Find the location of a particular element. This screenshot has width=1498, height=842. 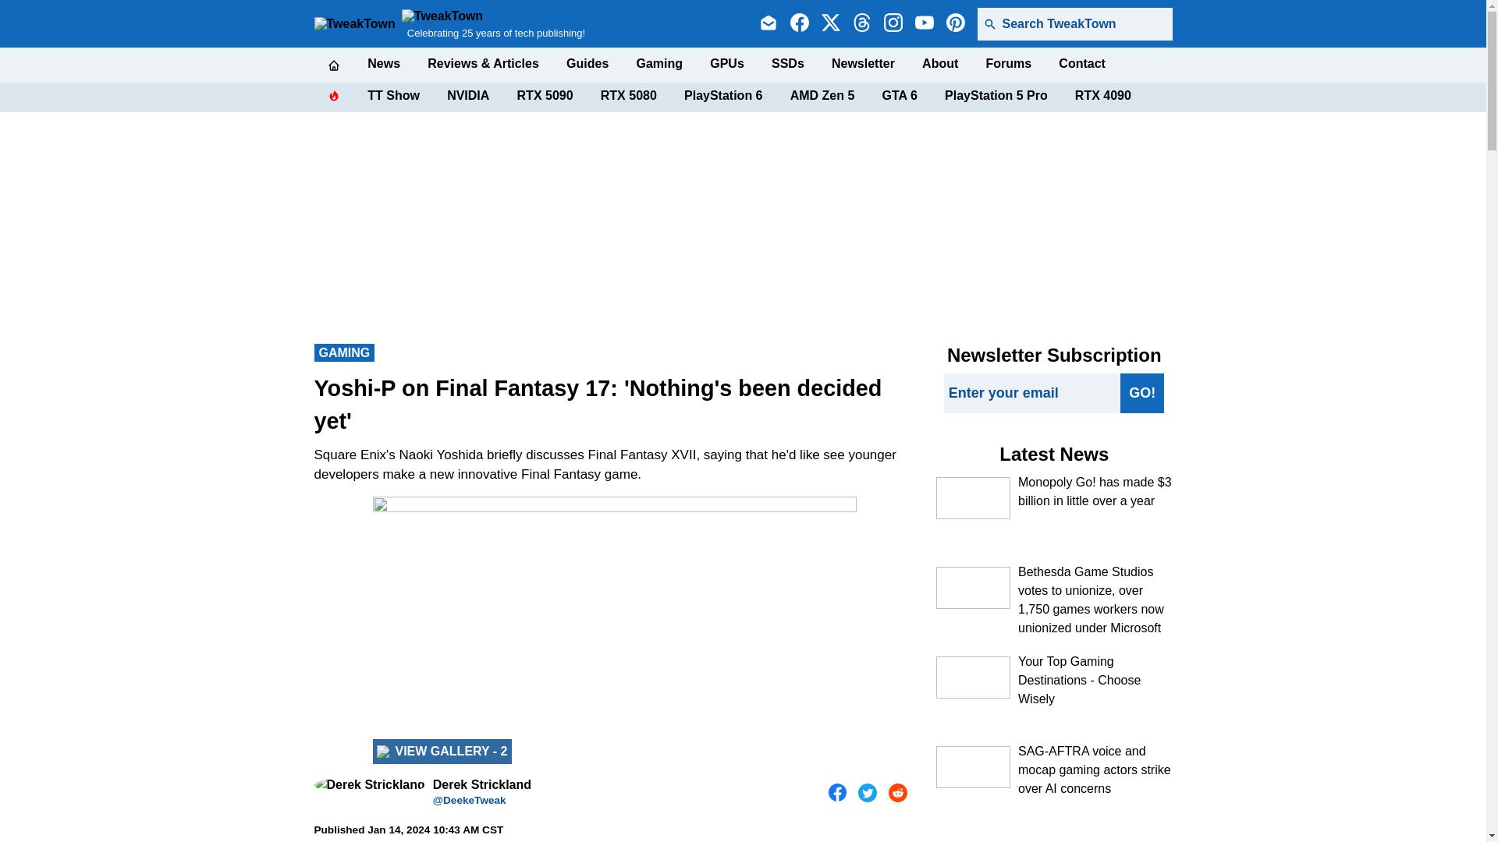

Open Gallery is located at coordinates (442, 752).